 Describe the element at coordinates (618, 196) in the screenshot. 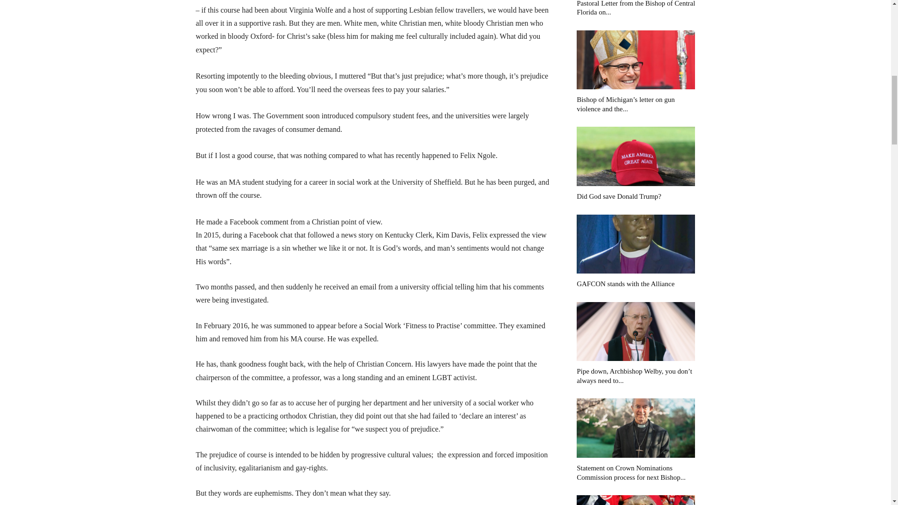

I see `Did God save Donald Trump?` at that location.